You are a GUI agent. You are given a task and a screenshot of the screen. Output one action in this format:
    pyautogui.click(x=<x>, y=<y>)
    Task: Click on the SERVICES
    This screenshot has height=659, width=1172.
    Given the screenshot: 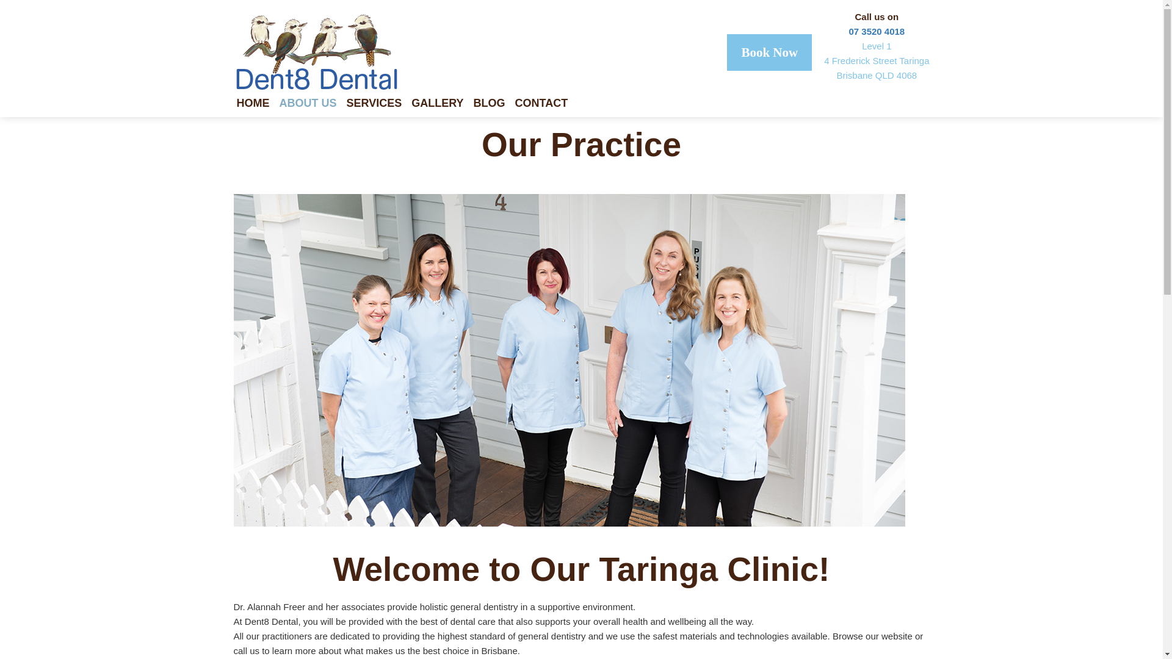 What is the action you would take?
    pyautogui.click(x=380, y=106)
    